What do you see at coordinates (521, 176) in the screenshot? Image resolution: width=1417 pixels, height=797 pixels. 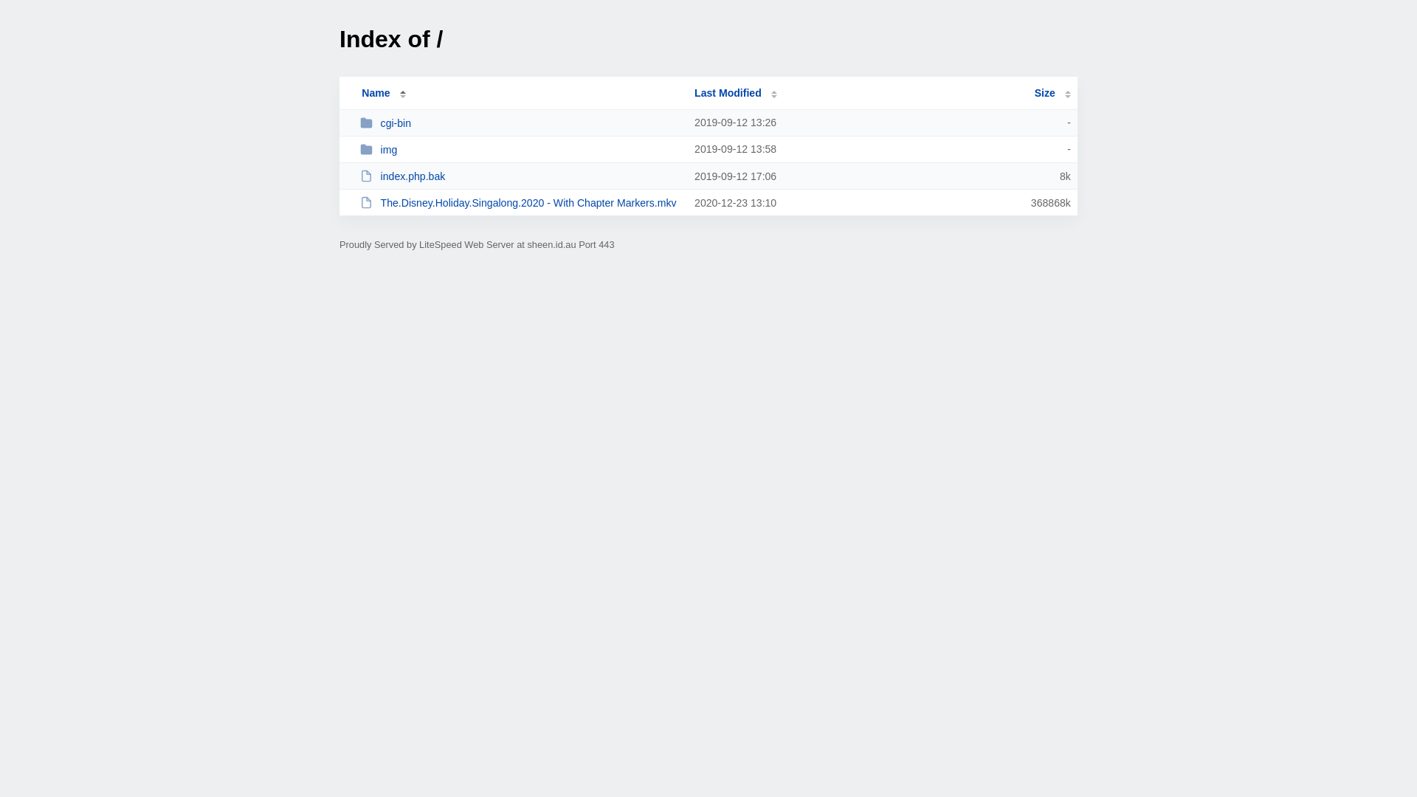 I see `index.php.bak` at bounding box center [521, 176].